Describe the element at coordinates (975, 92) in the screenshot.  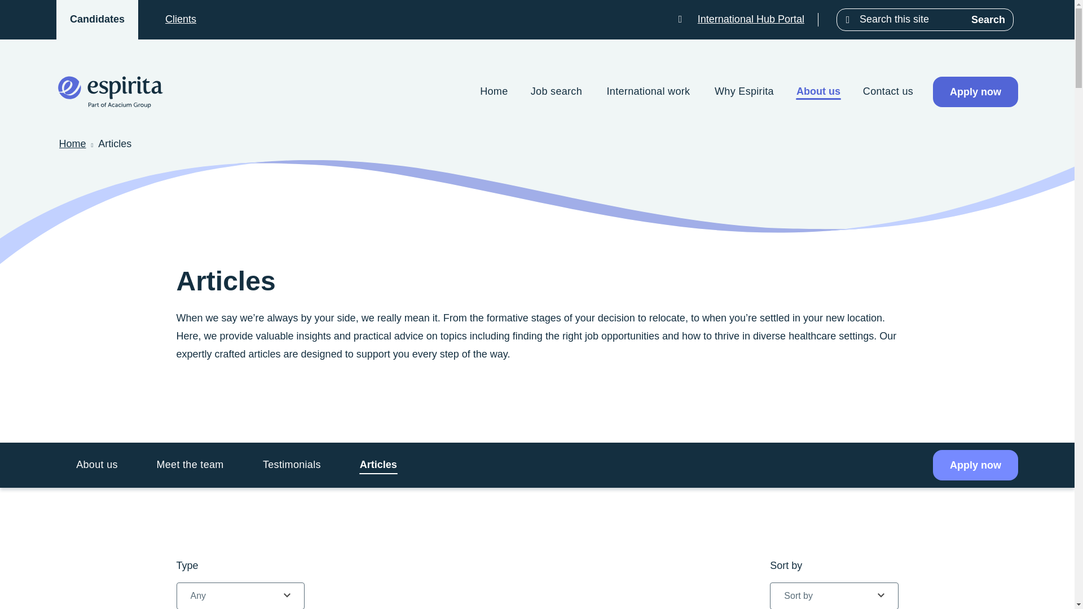
I see `Apply now` at that location.